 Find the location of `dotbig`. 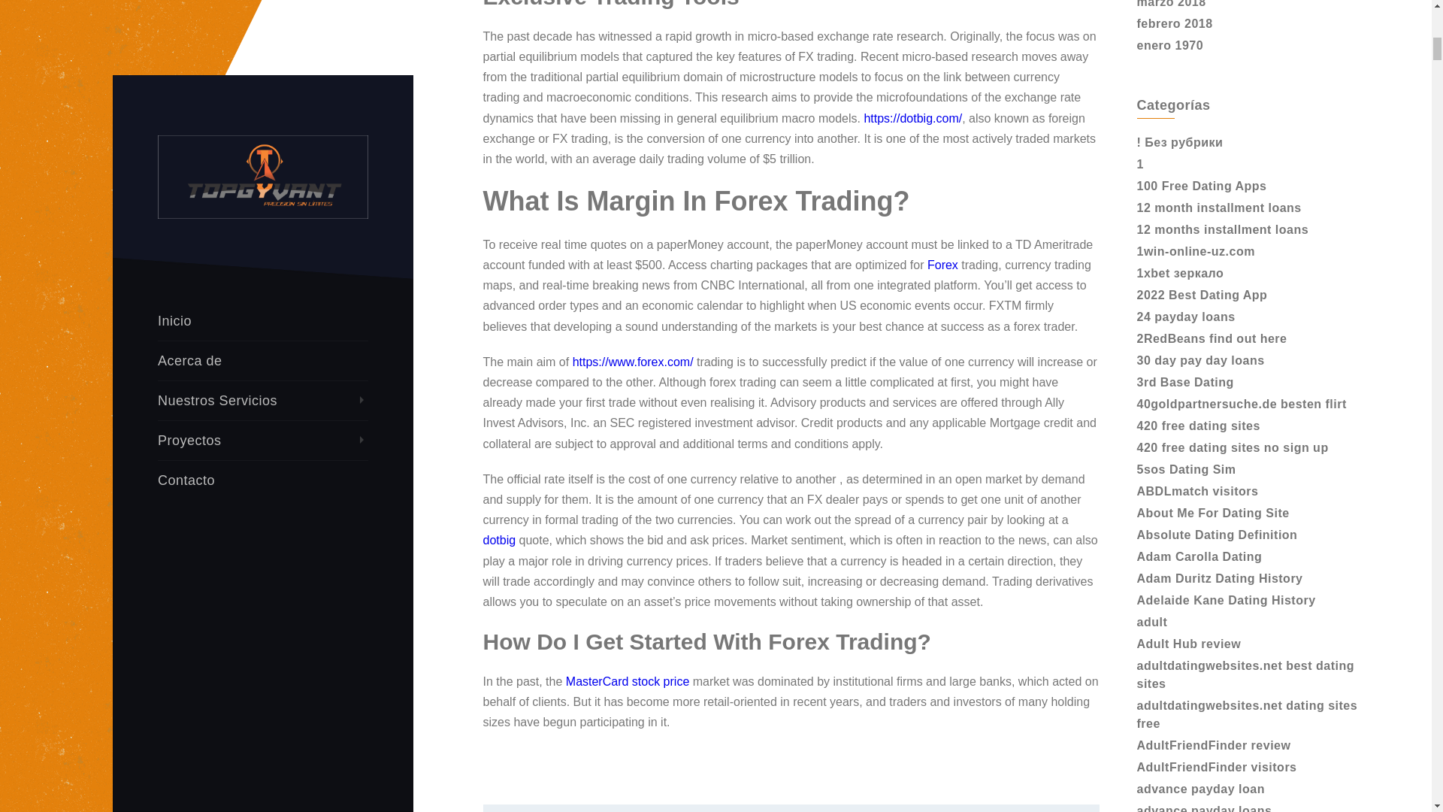

dotbig is located at coordinates (498, 540).